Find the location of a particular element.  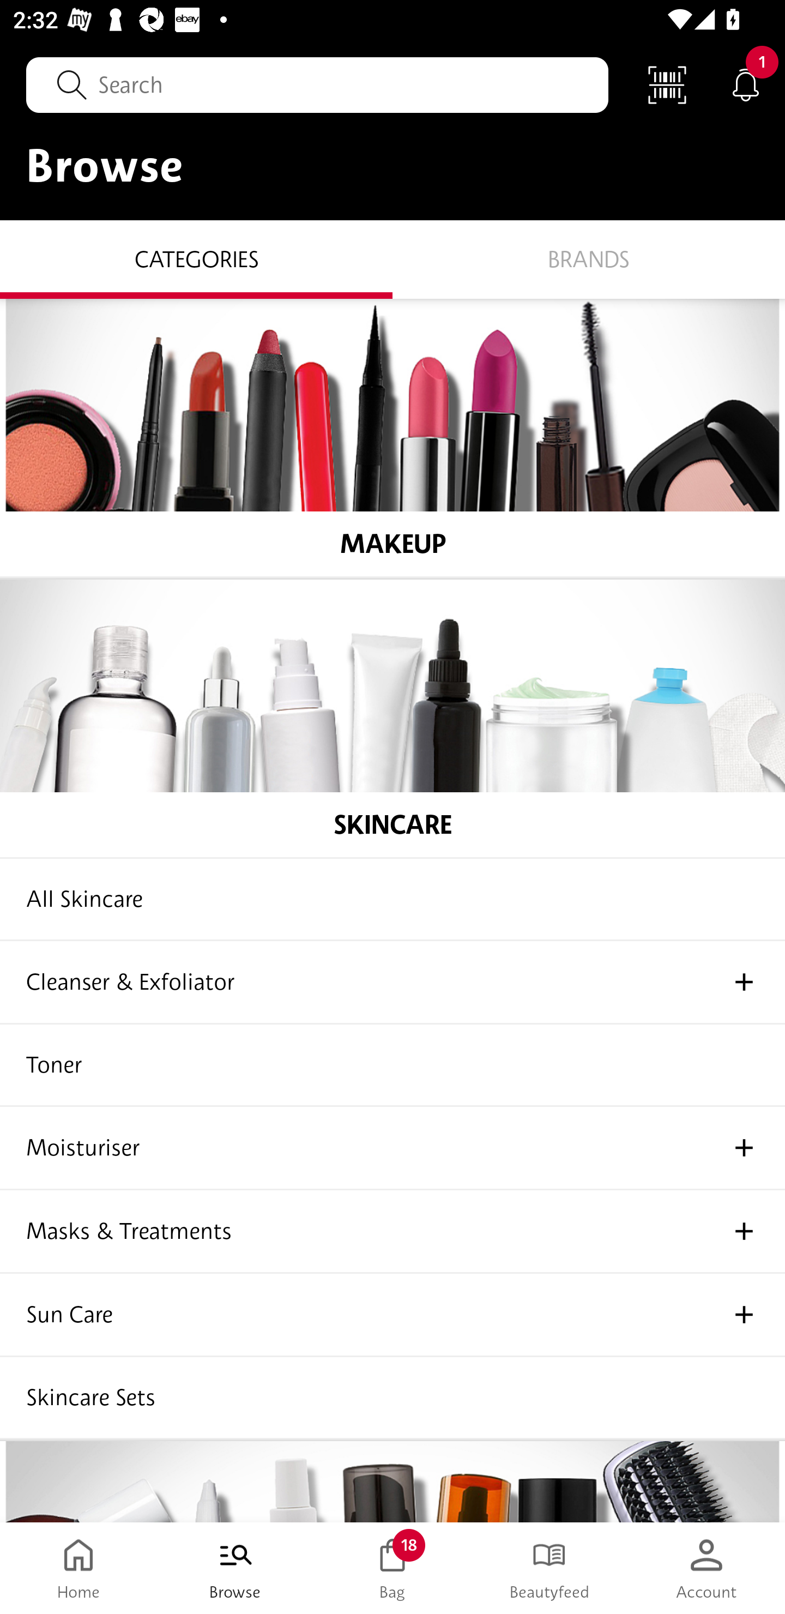

Search is located at coordinates (317, 85).